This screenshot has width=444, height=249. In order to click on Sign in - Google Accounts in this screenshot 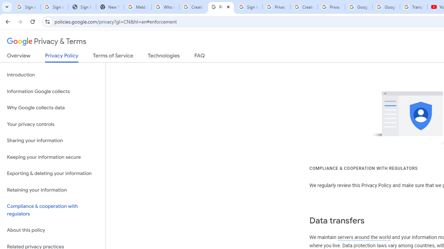, I will do `click(248, 7)`.